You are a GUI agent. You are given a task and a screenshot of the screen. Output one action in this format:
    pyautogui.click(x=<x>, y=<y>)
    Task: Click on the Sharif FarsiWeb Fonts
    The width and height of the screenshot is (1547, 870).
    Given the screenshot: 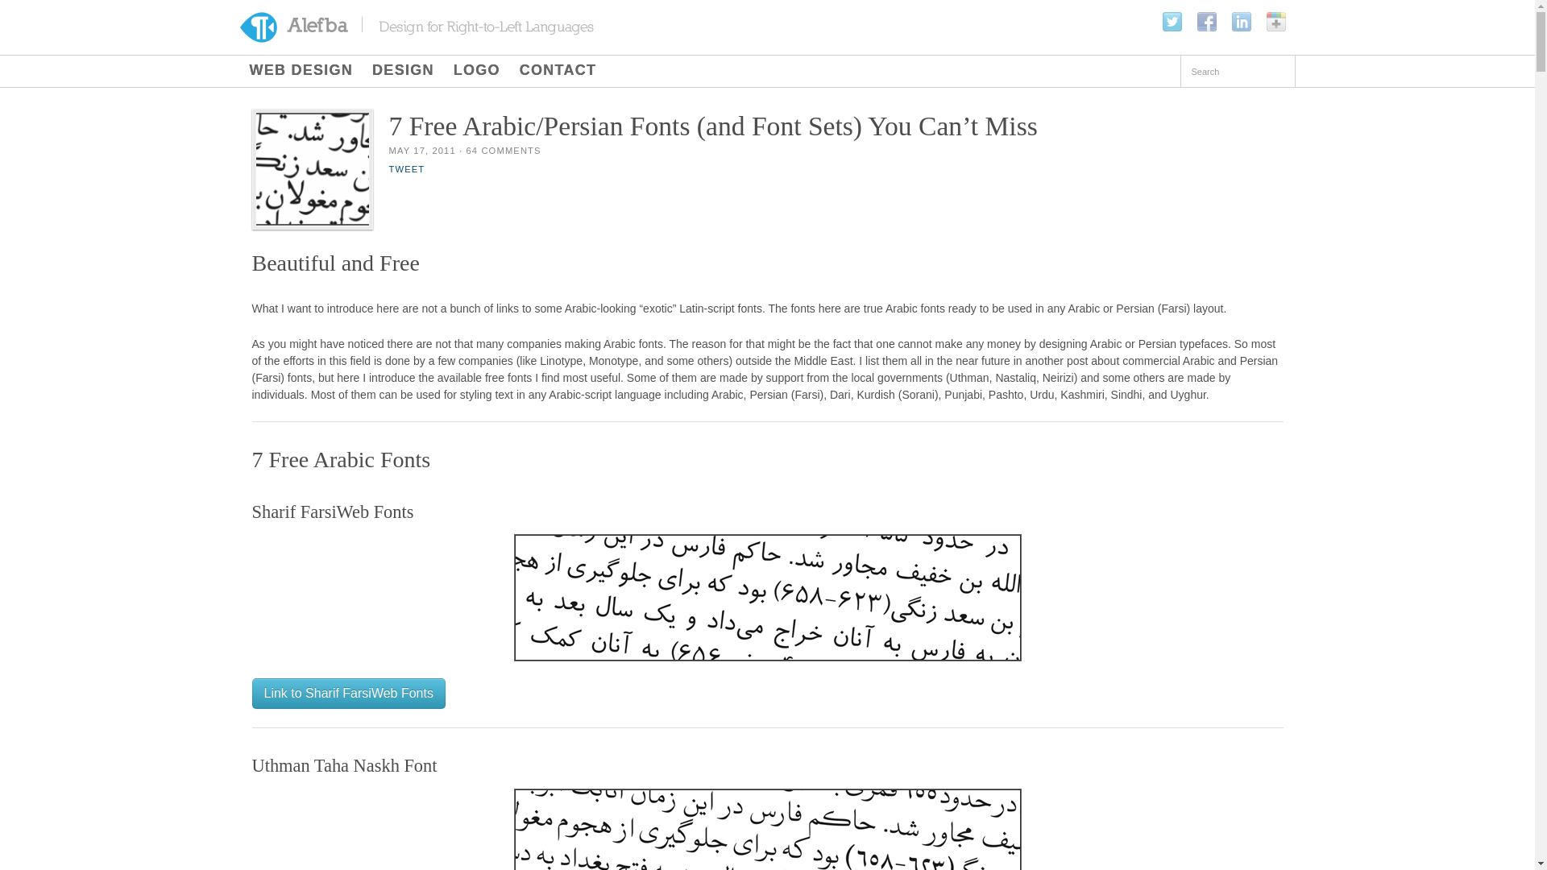 What is the action you would take?
    pyautogui.click(x=348, y=694)
    